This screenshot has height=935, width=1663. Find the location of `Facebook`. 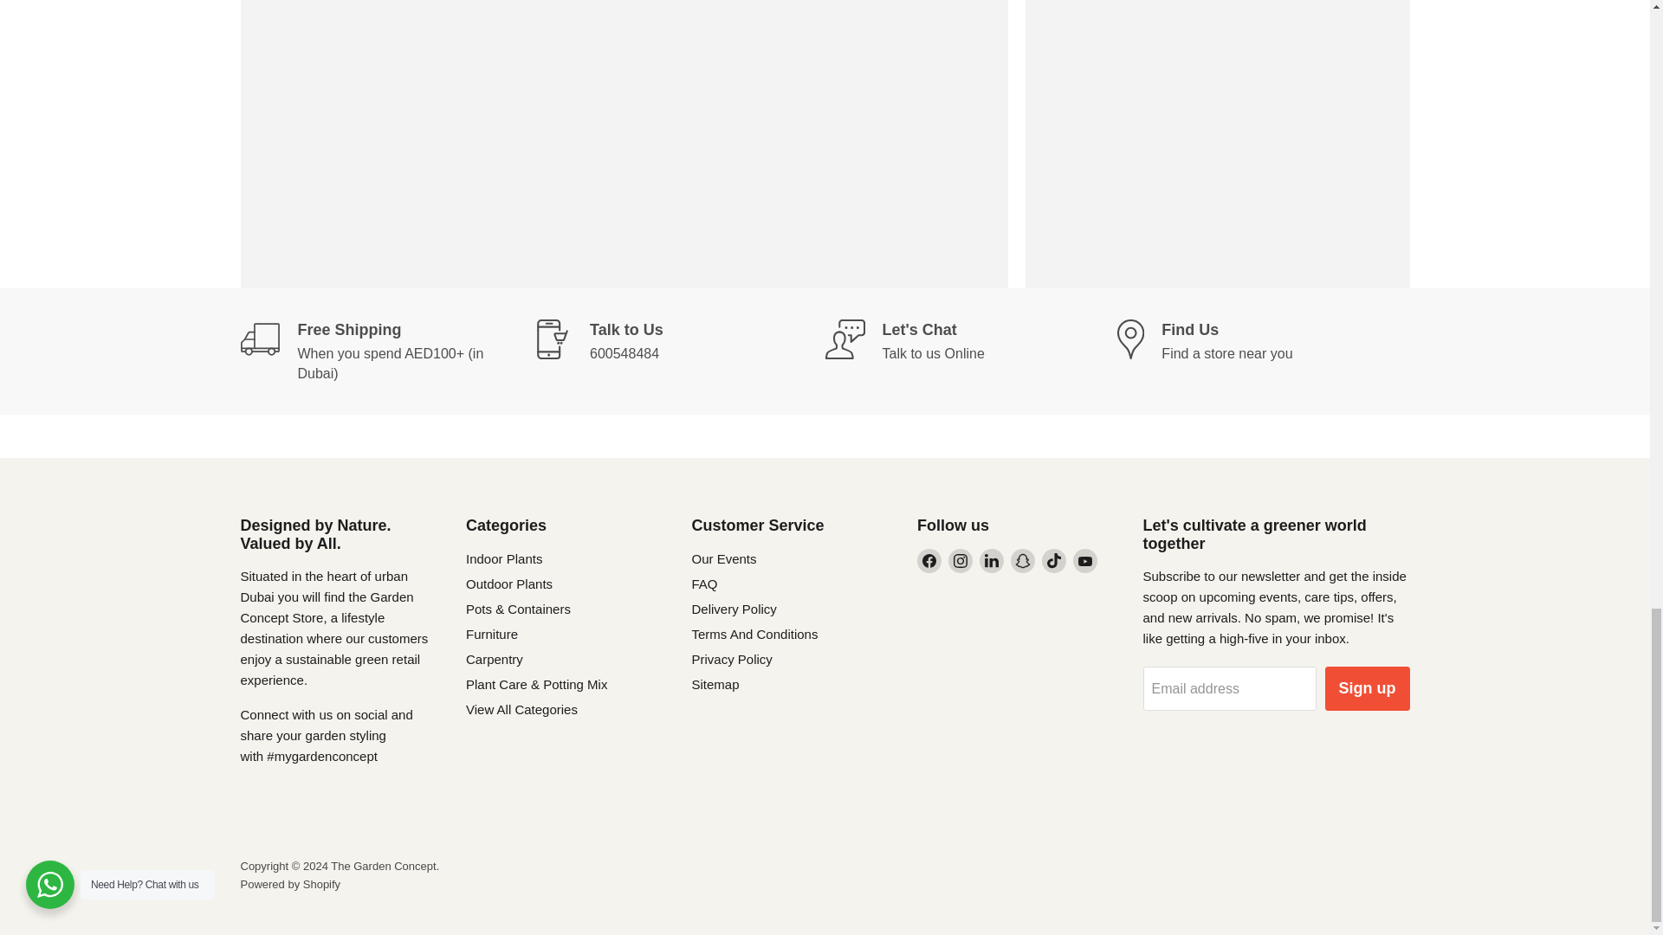

Facebook is located at coordinates (929, 561).